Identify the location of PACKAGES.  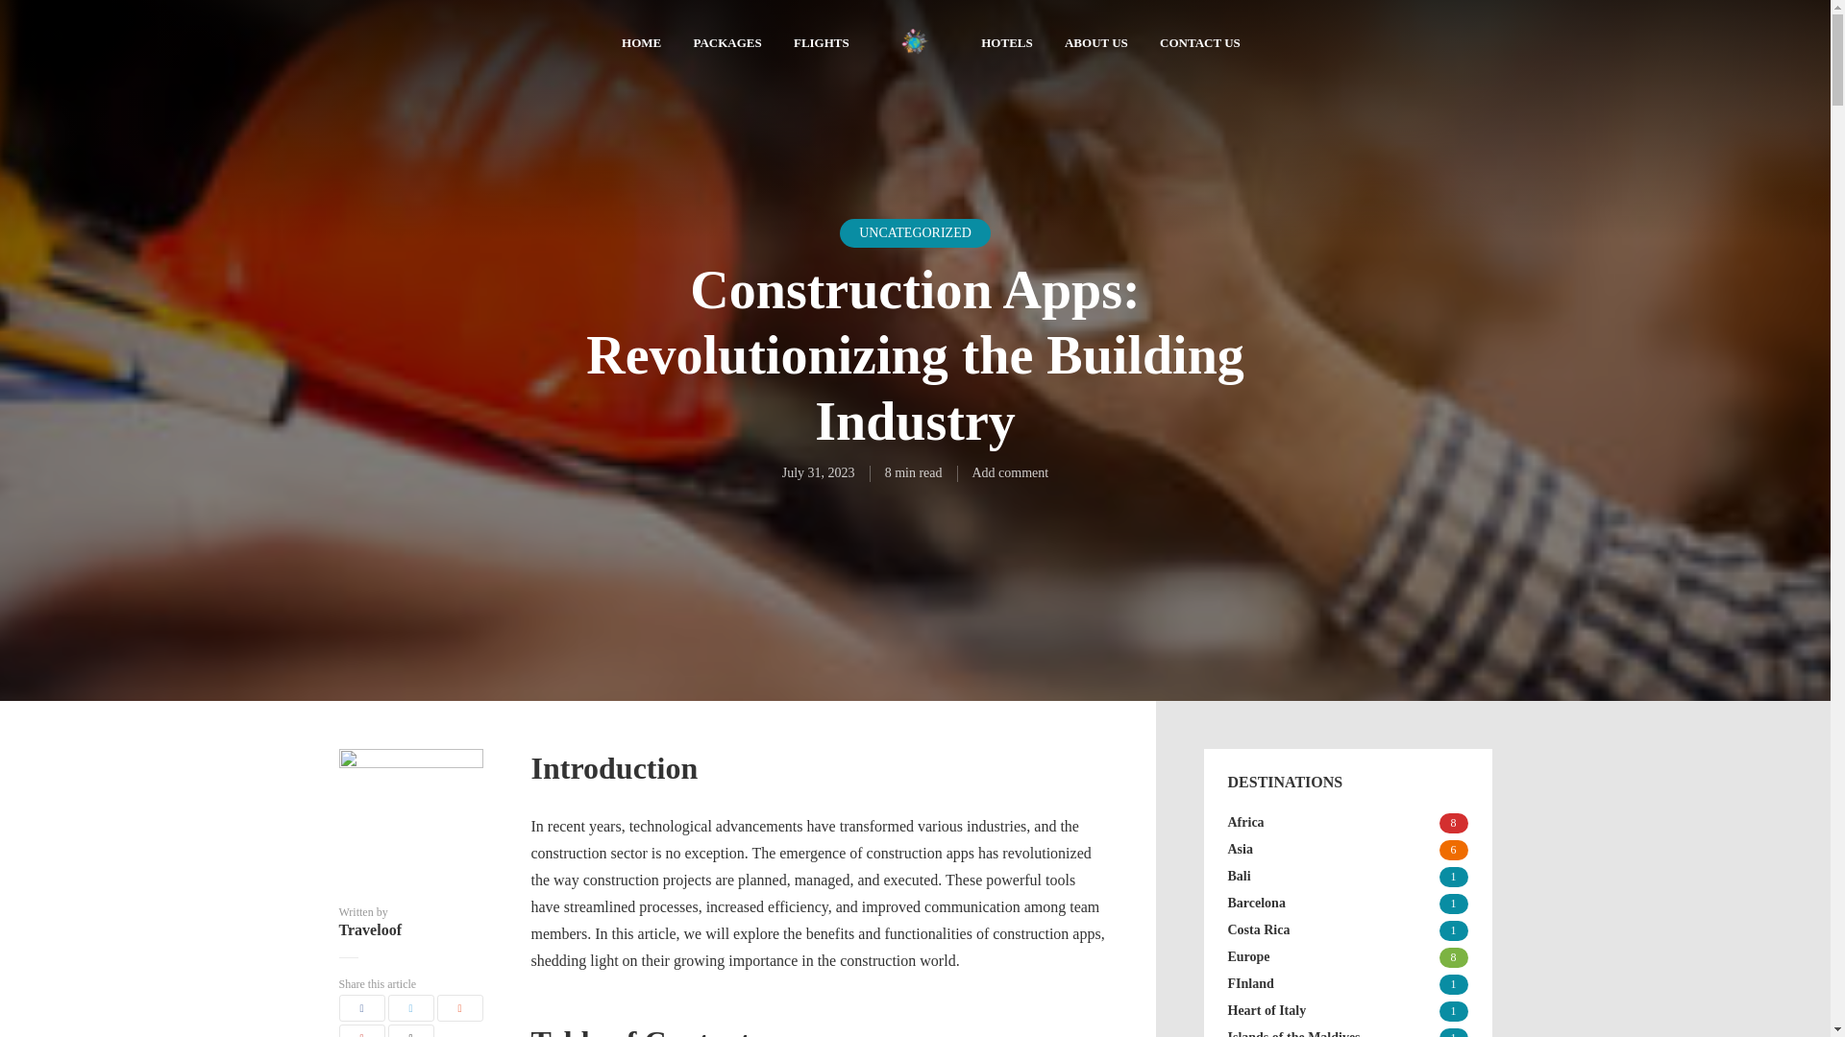
(726, 44).